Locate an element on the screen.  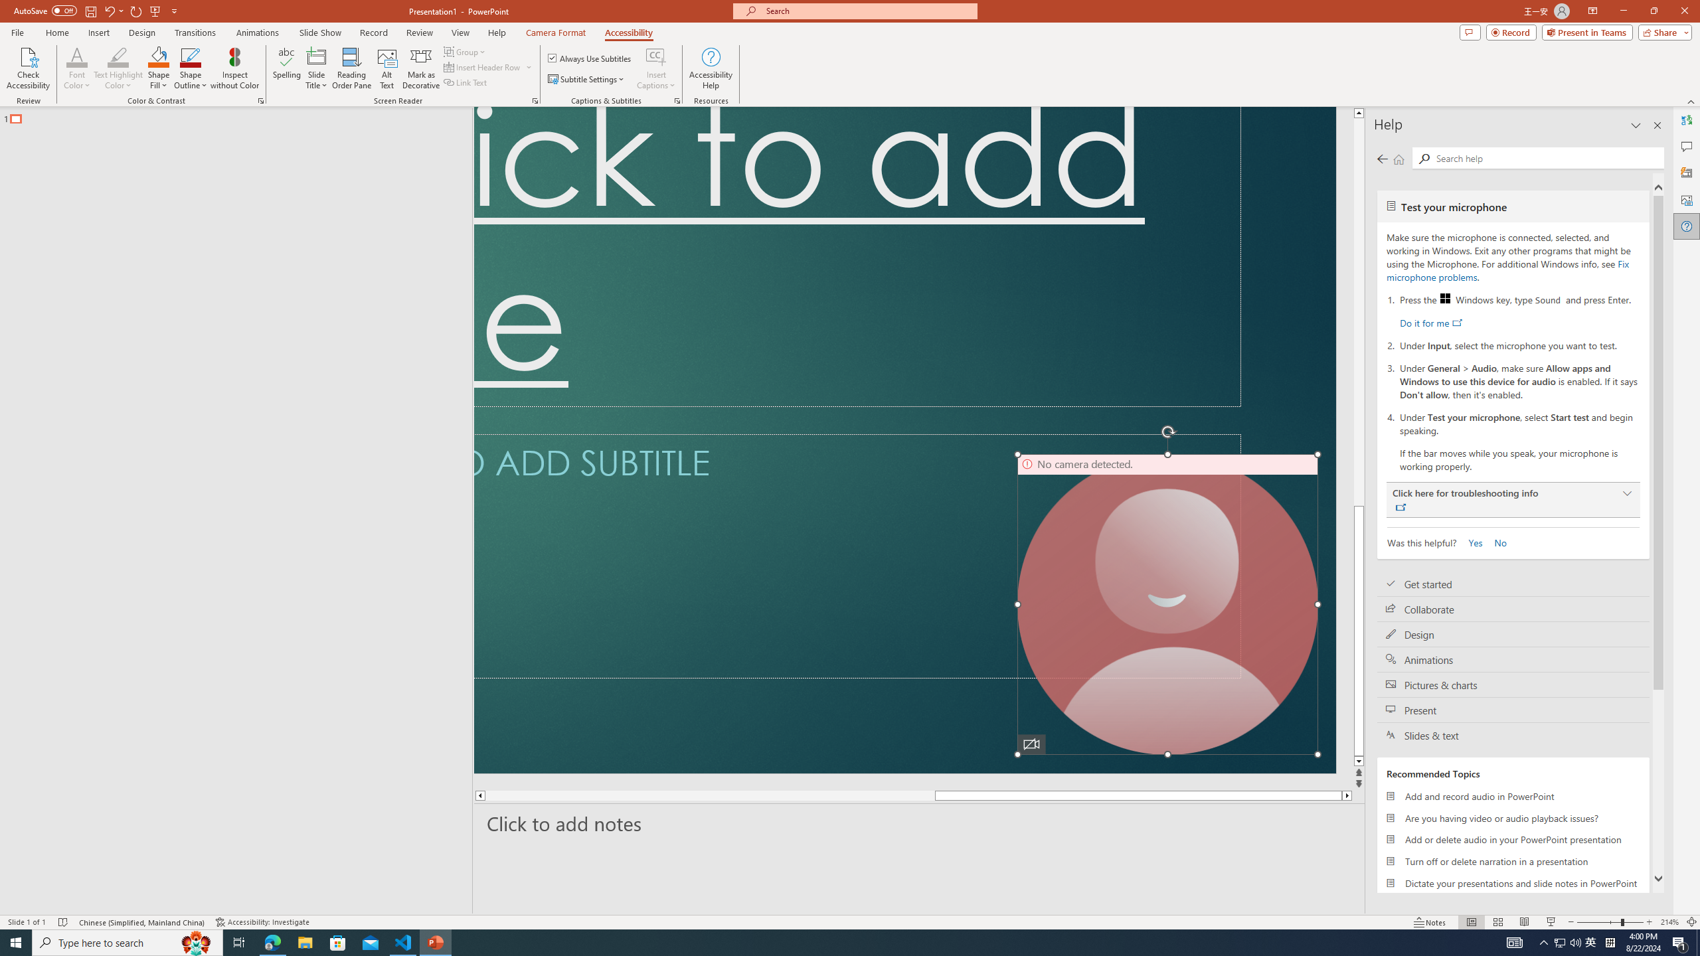
Camera Format is located at coordinates (556, 33).